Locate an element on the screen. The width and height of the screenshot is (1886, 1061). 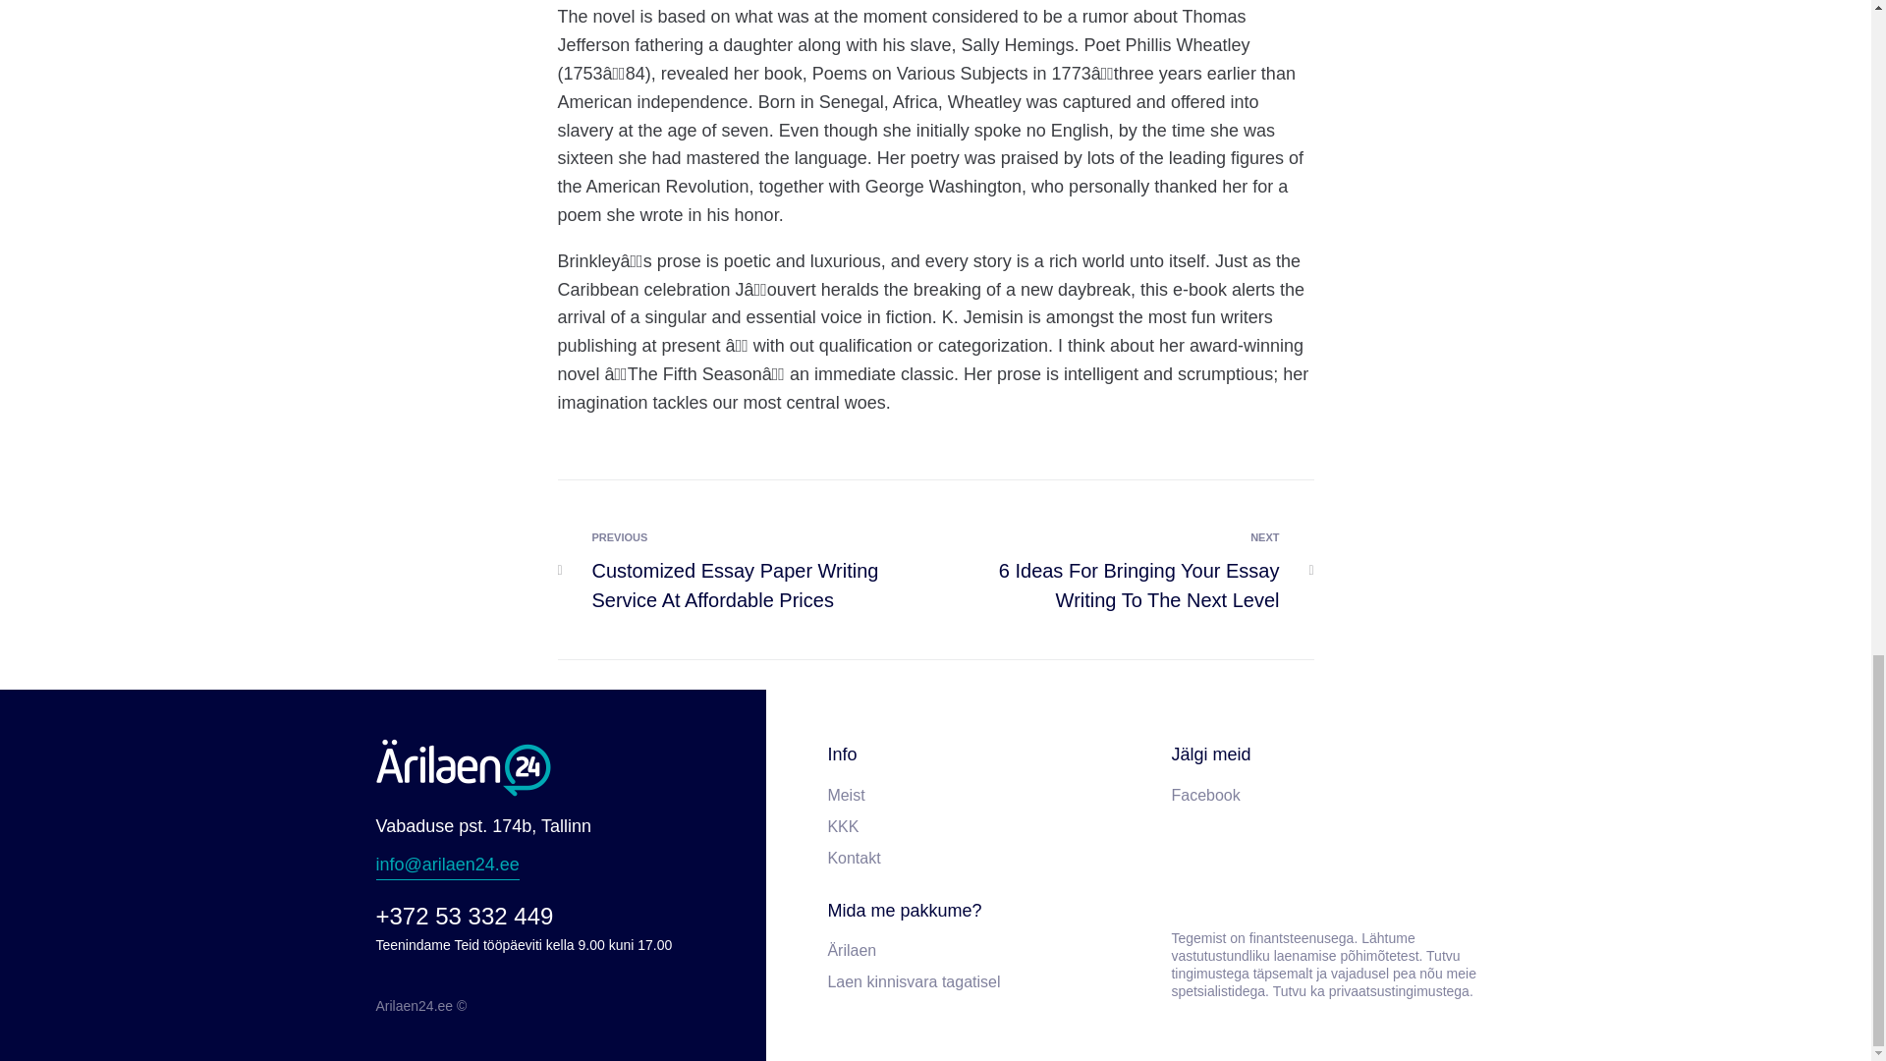
Meist is located at coordinates (988, 796).